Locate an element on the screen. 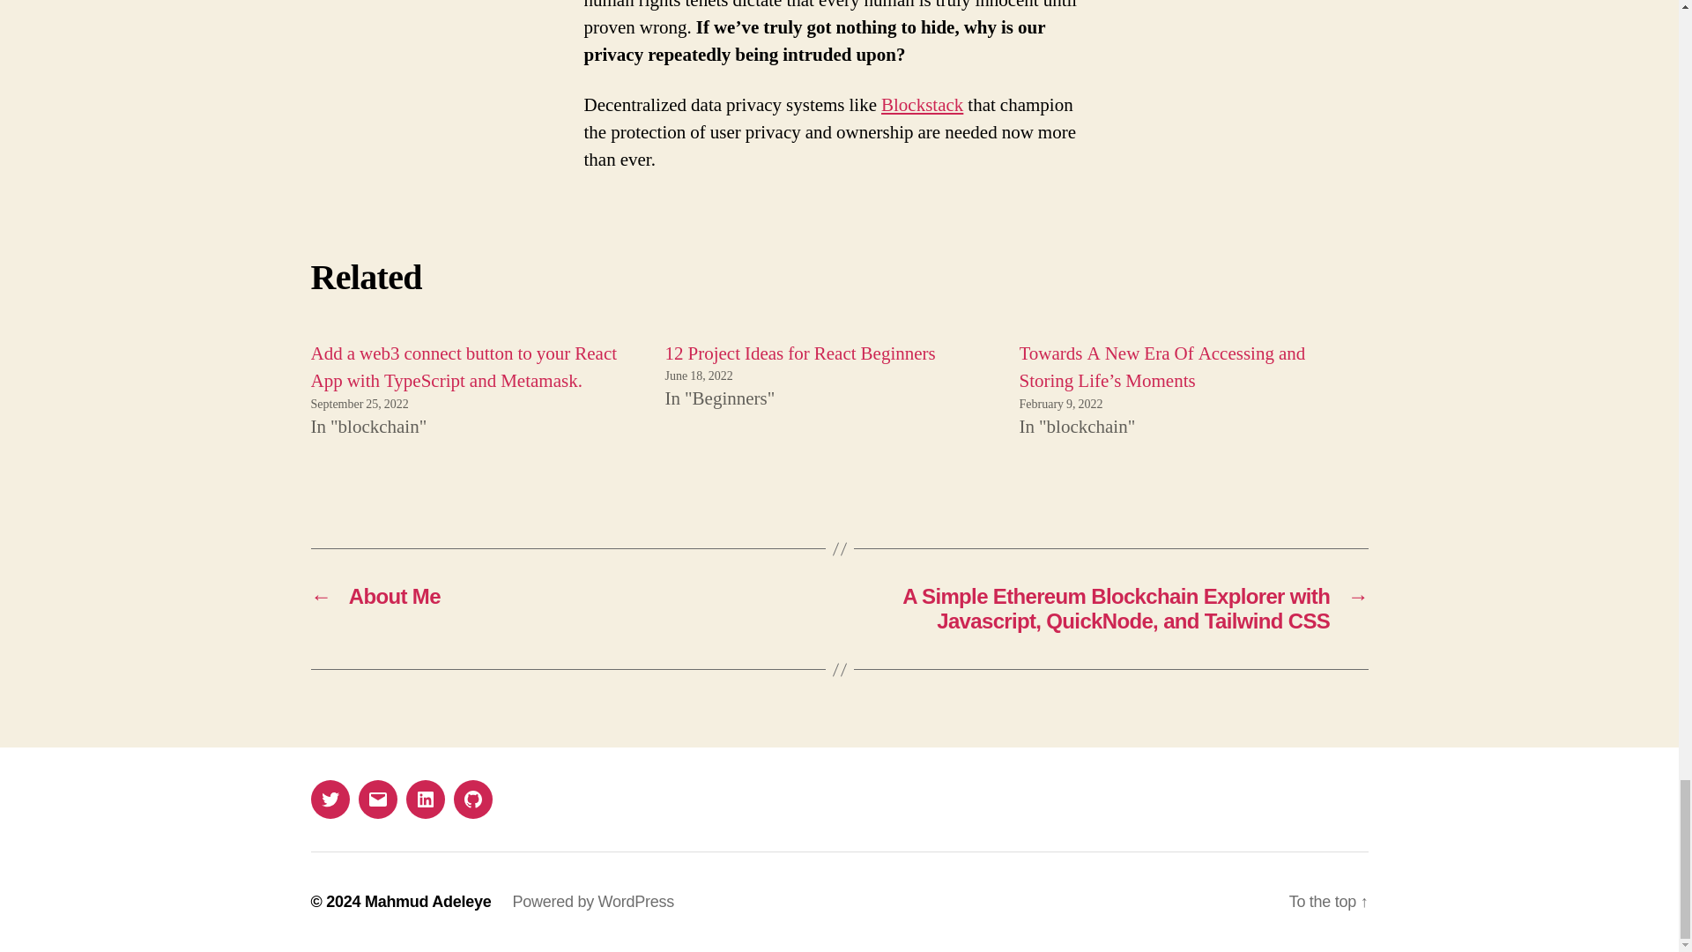 The height and width of the screenshot is (952, 1692). Blockstack is located at coordinates (922, 104).